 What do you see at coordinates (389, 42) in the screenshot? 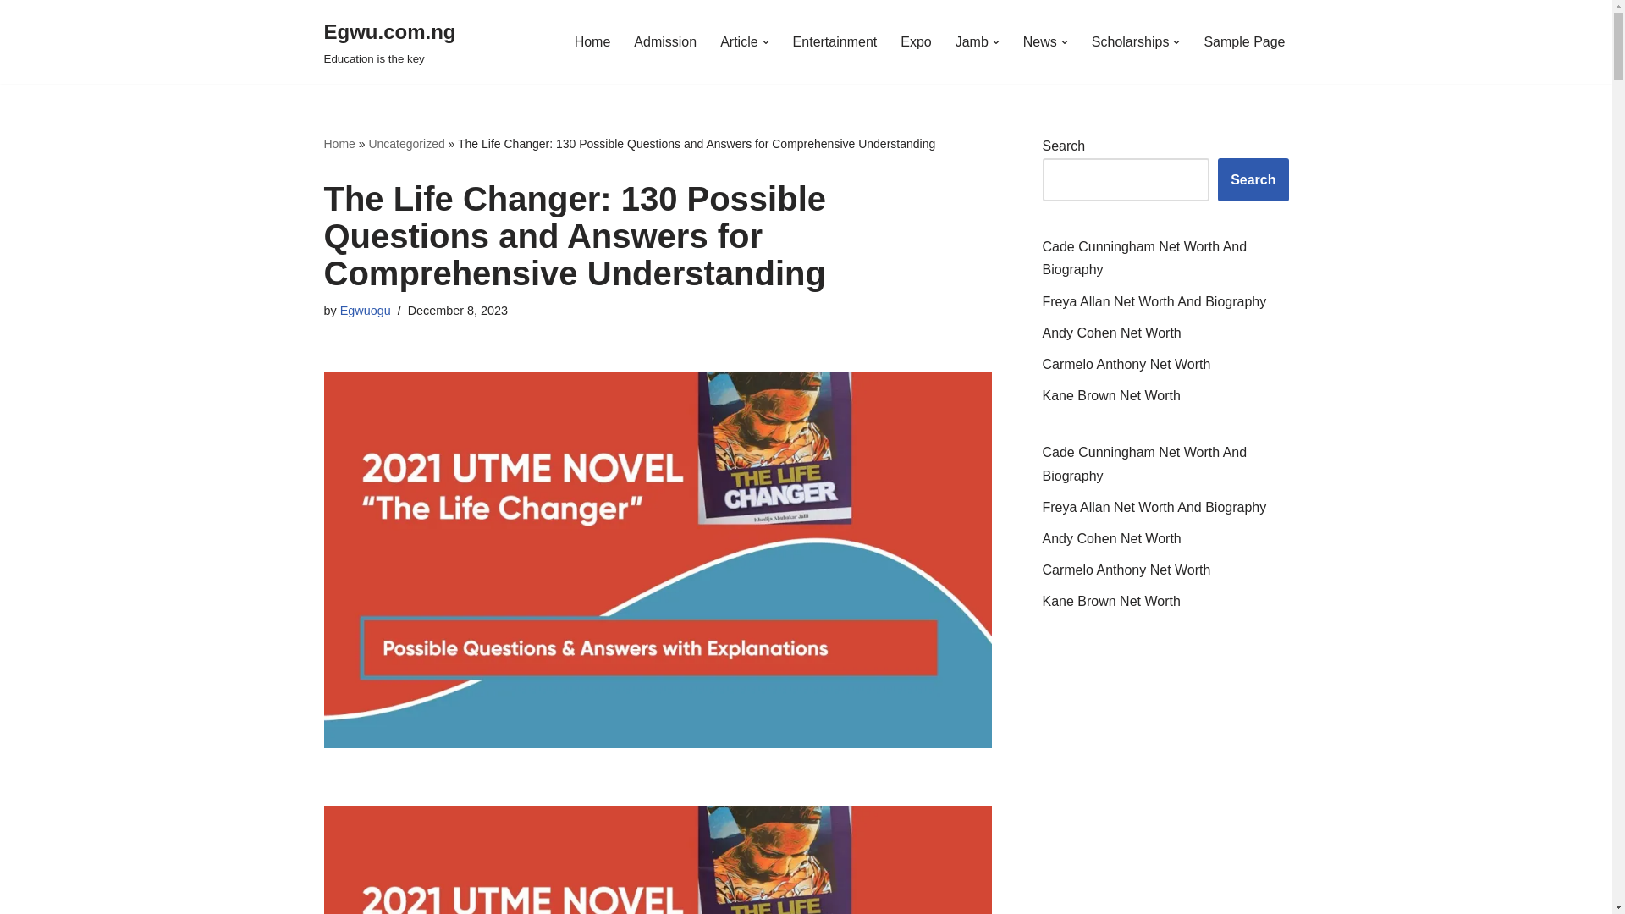
I see `Admission` at bounding box center [389, 42].